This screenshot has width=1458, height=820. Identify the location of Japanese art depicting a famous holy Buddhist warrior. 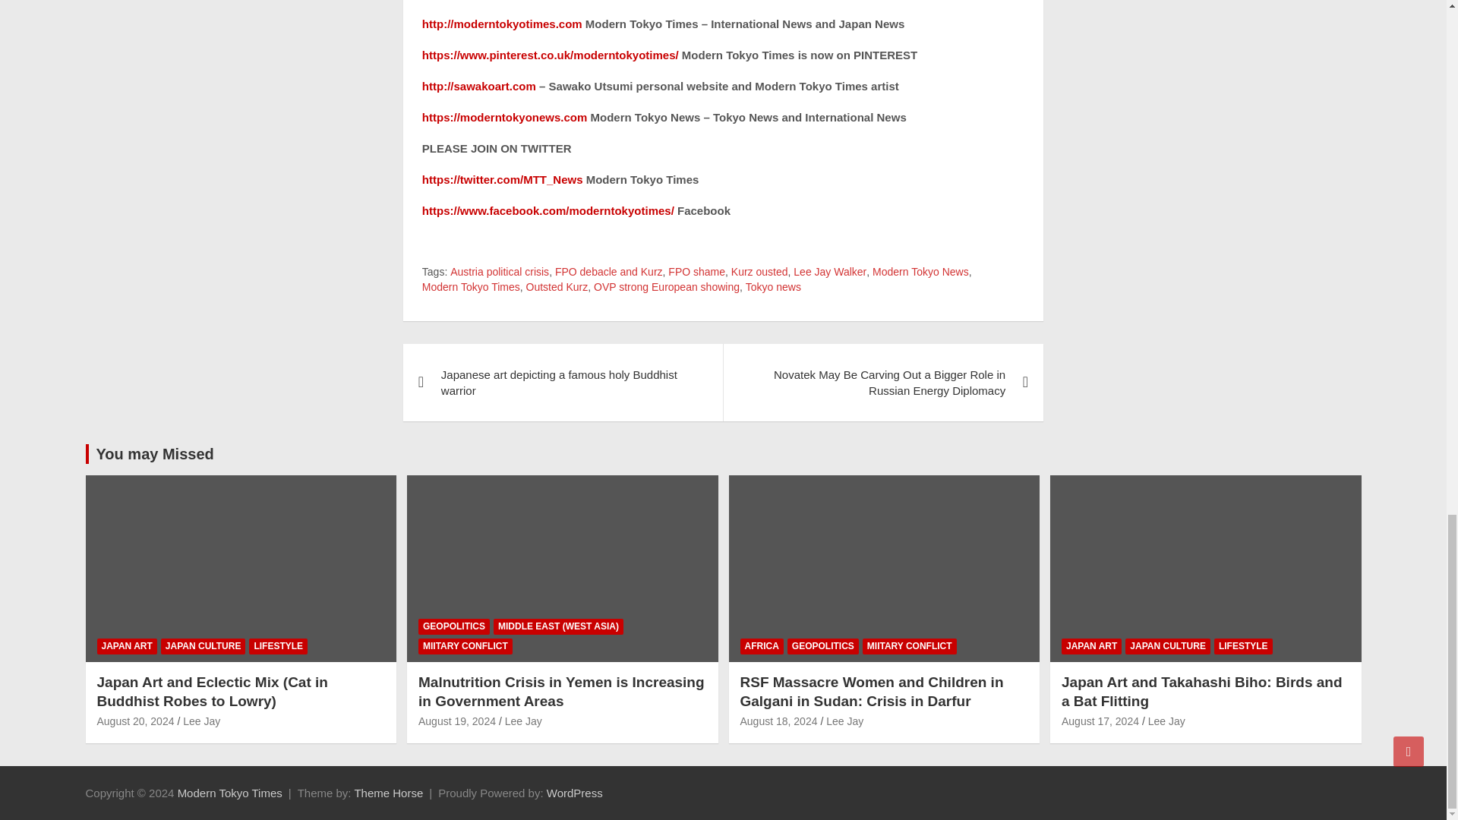
(563, 383).